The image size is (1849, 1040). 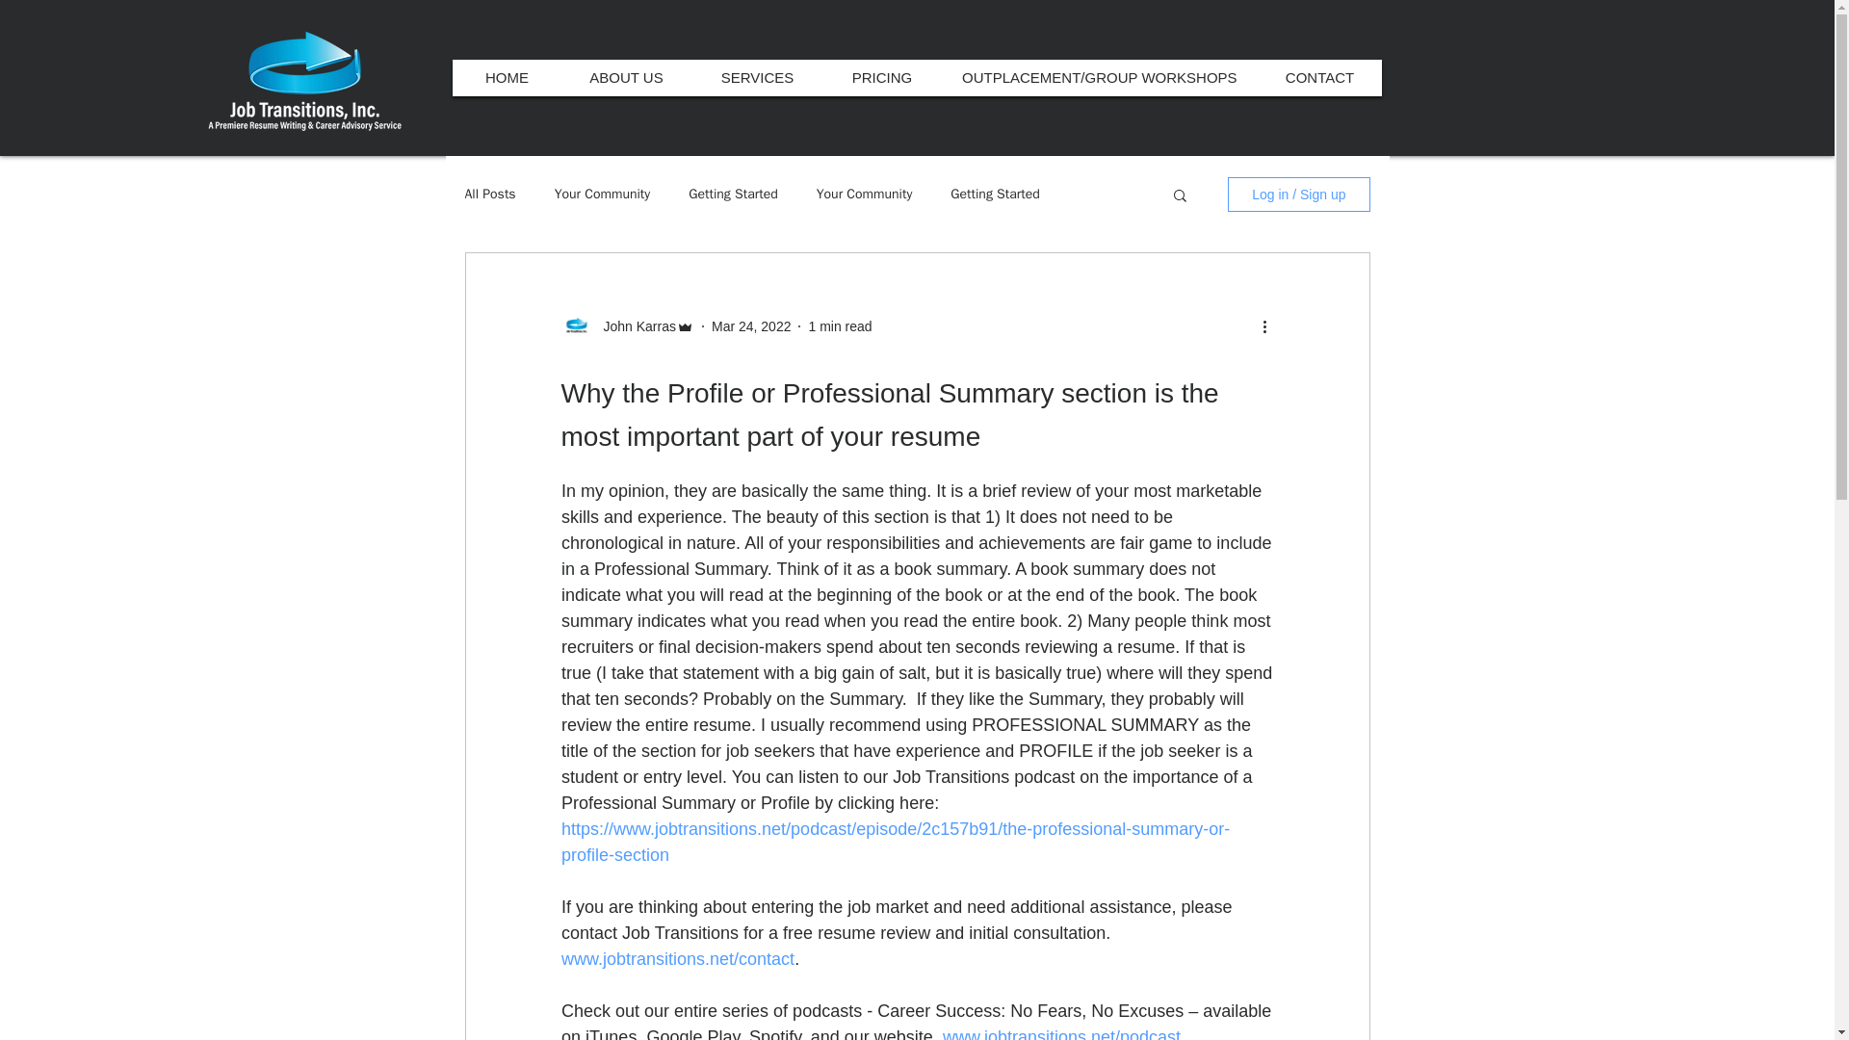 I want to click on SERVICES, so click(x=757, y=77).